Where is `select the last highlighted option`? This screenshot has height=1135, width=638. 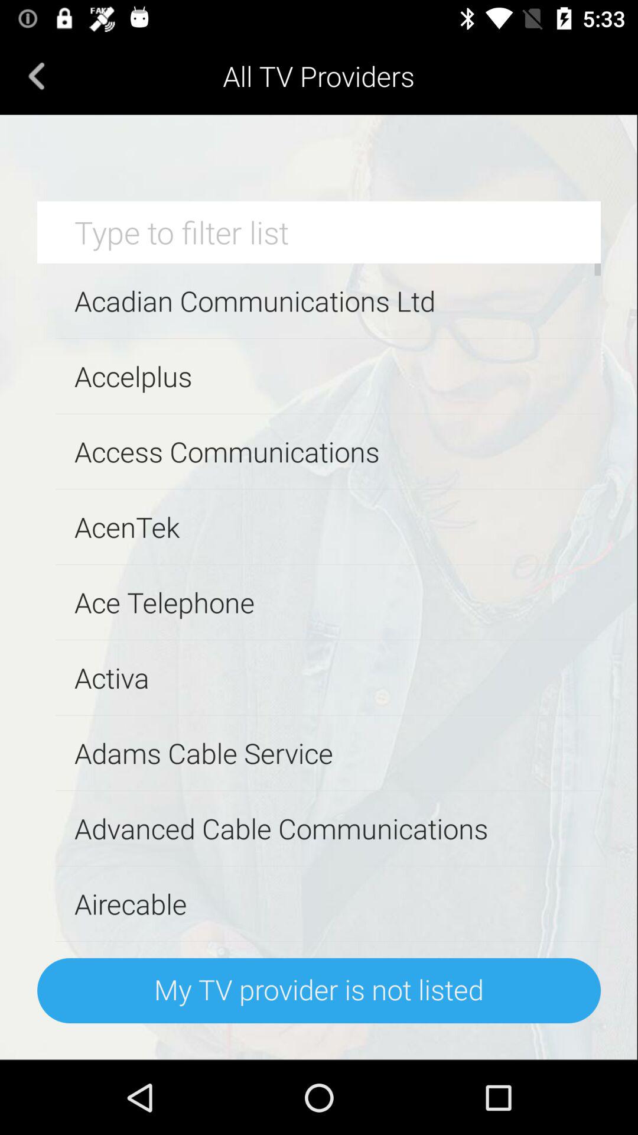 select the last highlighted option is located at coordinates (319, 991).